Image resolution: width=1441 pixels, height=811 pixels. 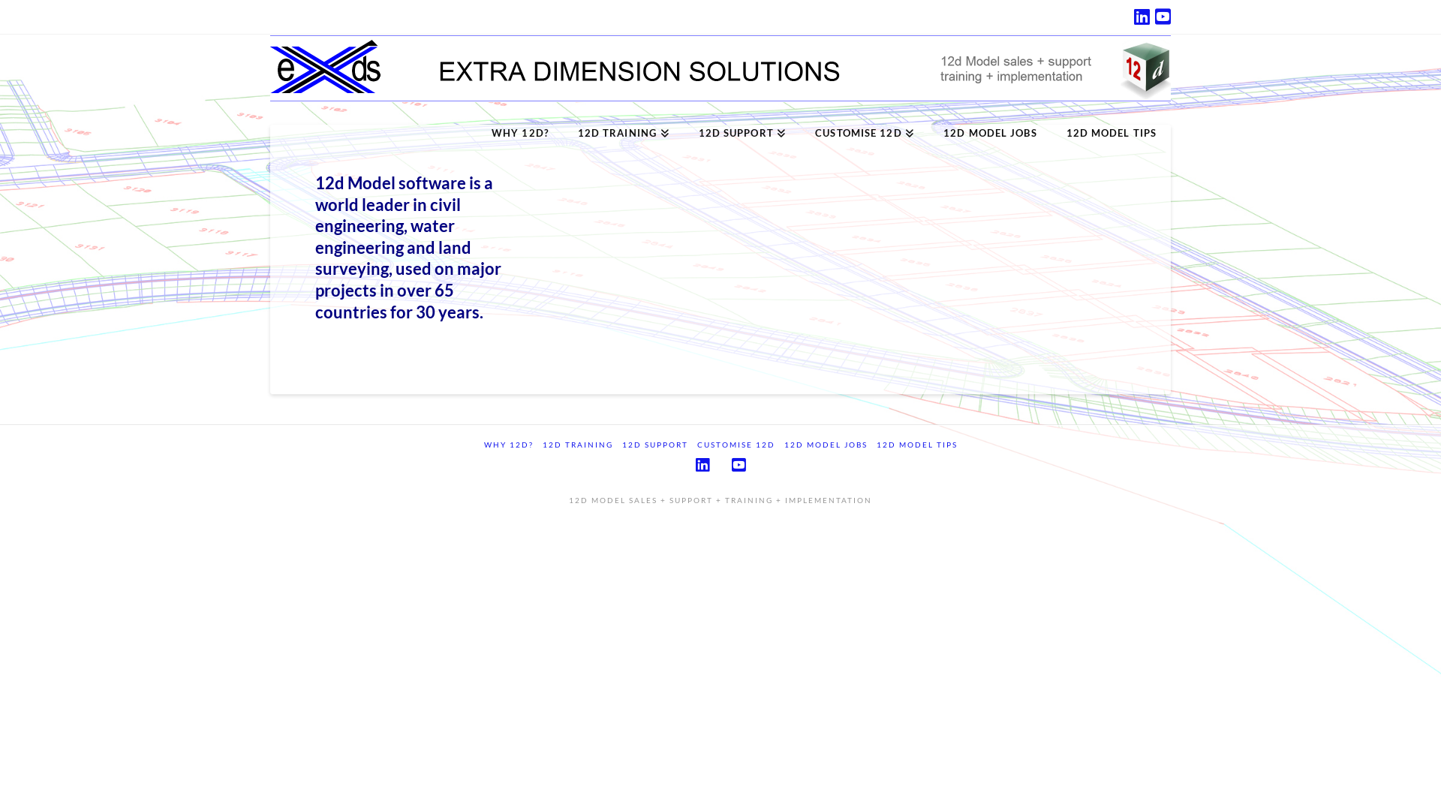 What do you see at coordinates (989, 116) in the screenshot?
I see `12D MODEL JOBS` at bounding box center [989, 116].